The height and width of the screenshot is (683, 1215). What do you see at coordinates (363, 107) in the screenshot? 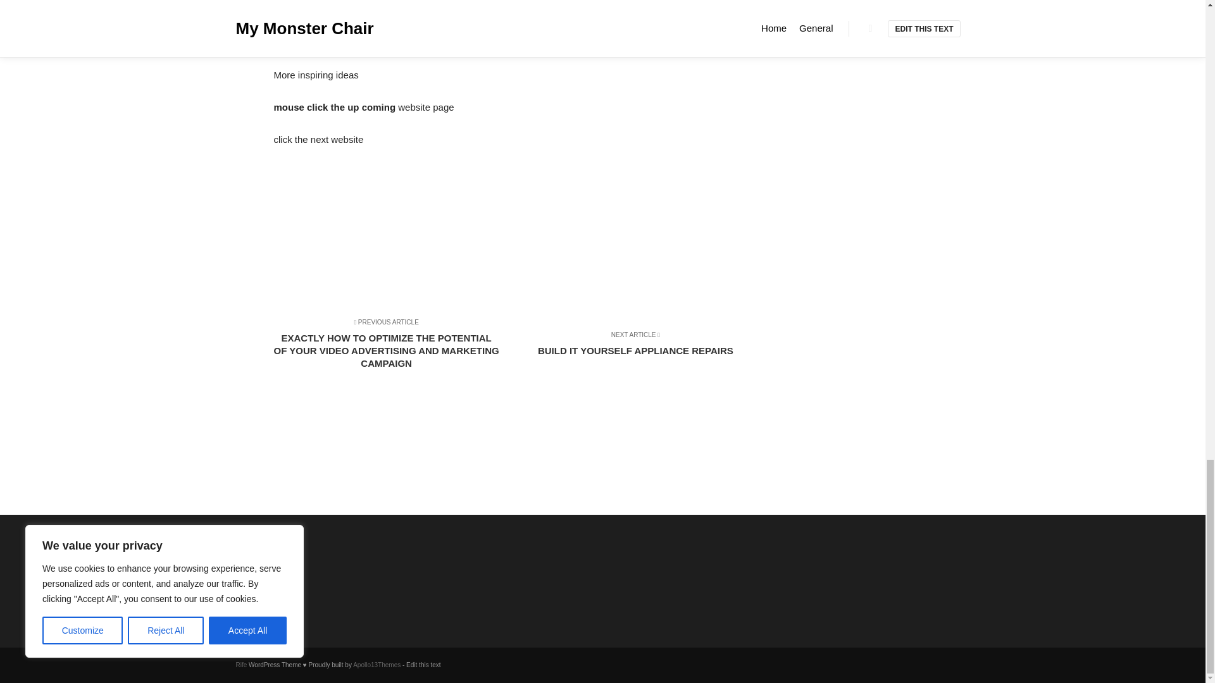
I see `mouse click the up coming website page` at bounding box center [363, 107].